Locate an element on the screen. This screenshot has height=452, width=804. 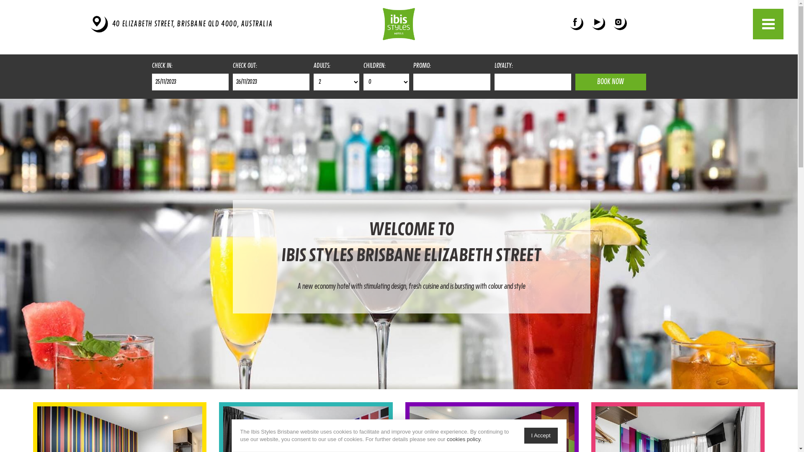
fb image is located at coordinates (577, 24).